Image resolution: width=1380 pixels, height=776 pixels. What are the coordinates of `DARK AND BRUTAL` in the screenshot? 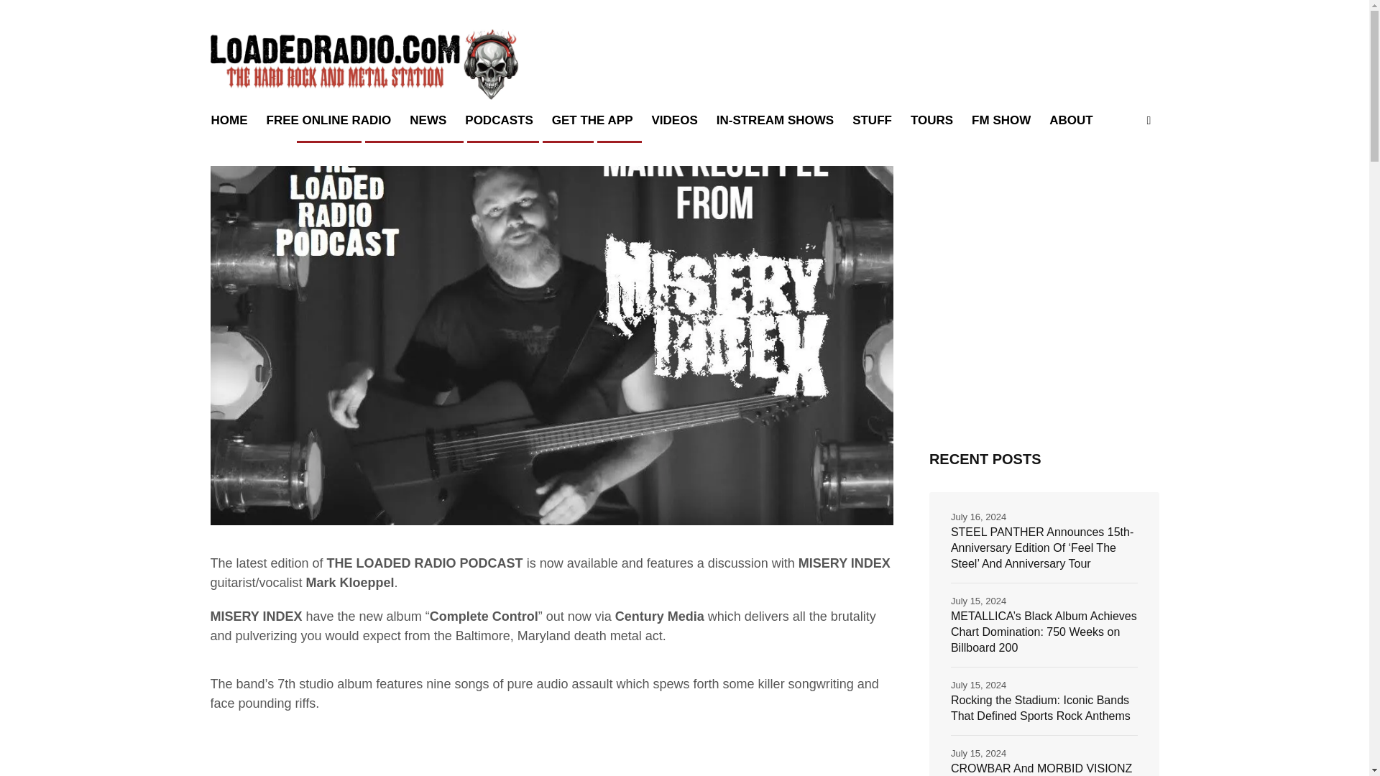 It's located at (414, 132).